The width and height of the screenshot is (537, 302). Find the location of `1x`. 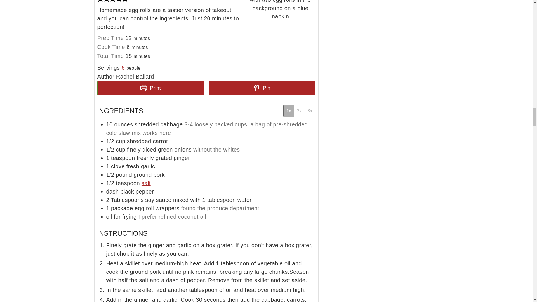

1x is located at coordinates (289, 111).